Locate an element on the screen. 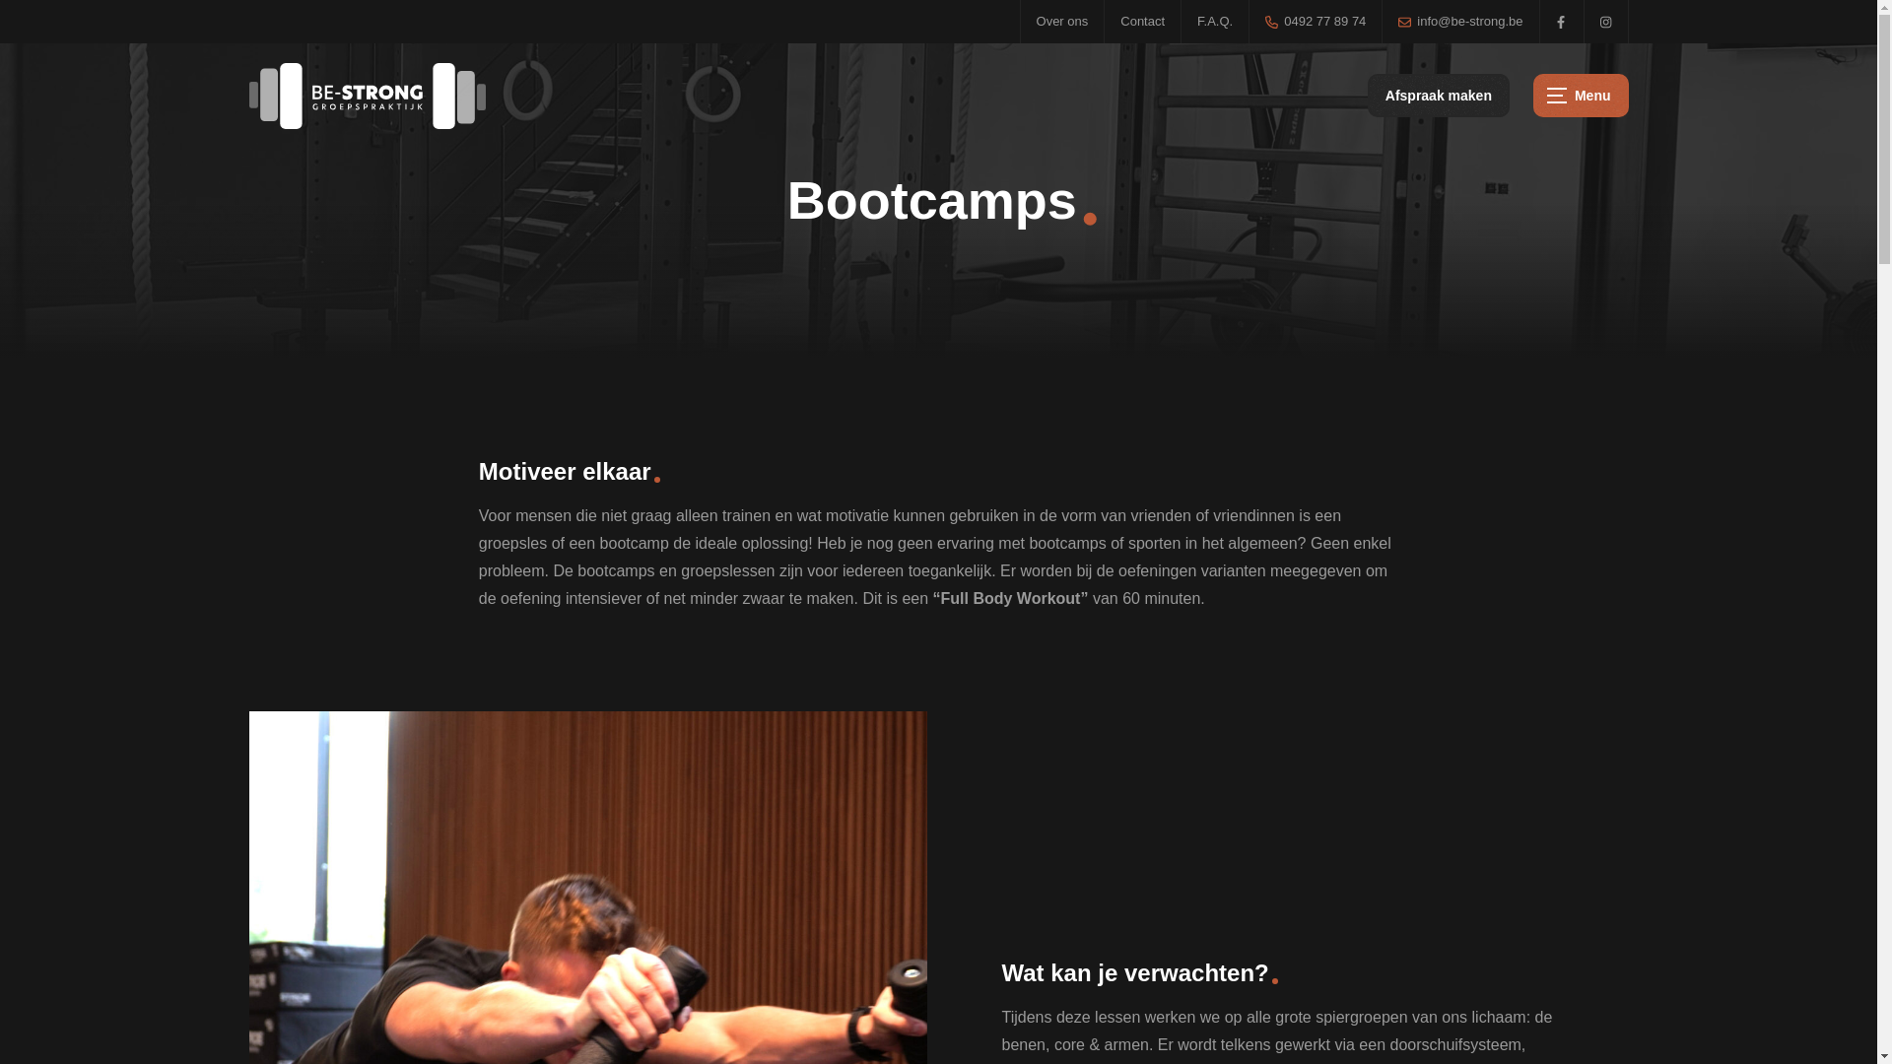 The height and width of the screenshot is (1064, 1892). Menu is located at coordinates (1581, 96).